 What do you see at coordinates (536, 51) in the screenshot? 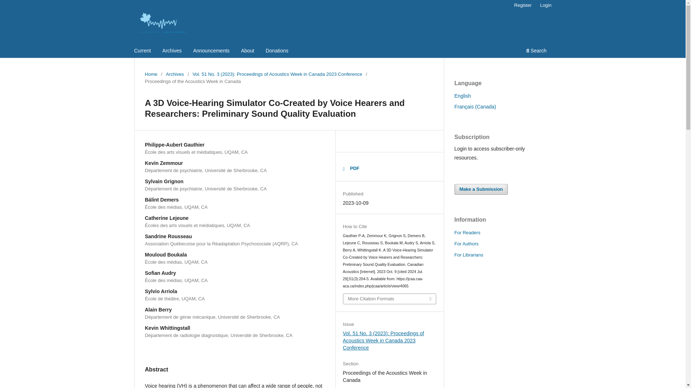
I see `Search` at bounding box center [536, 51].